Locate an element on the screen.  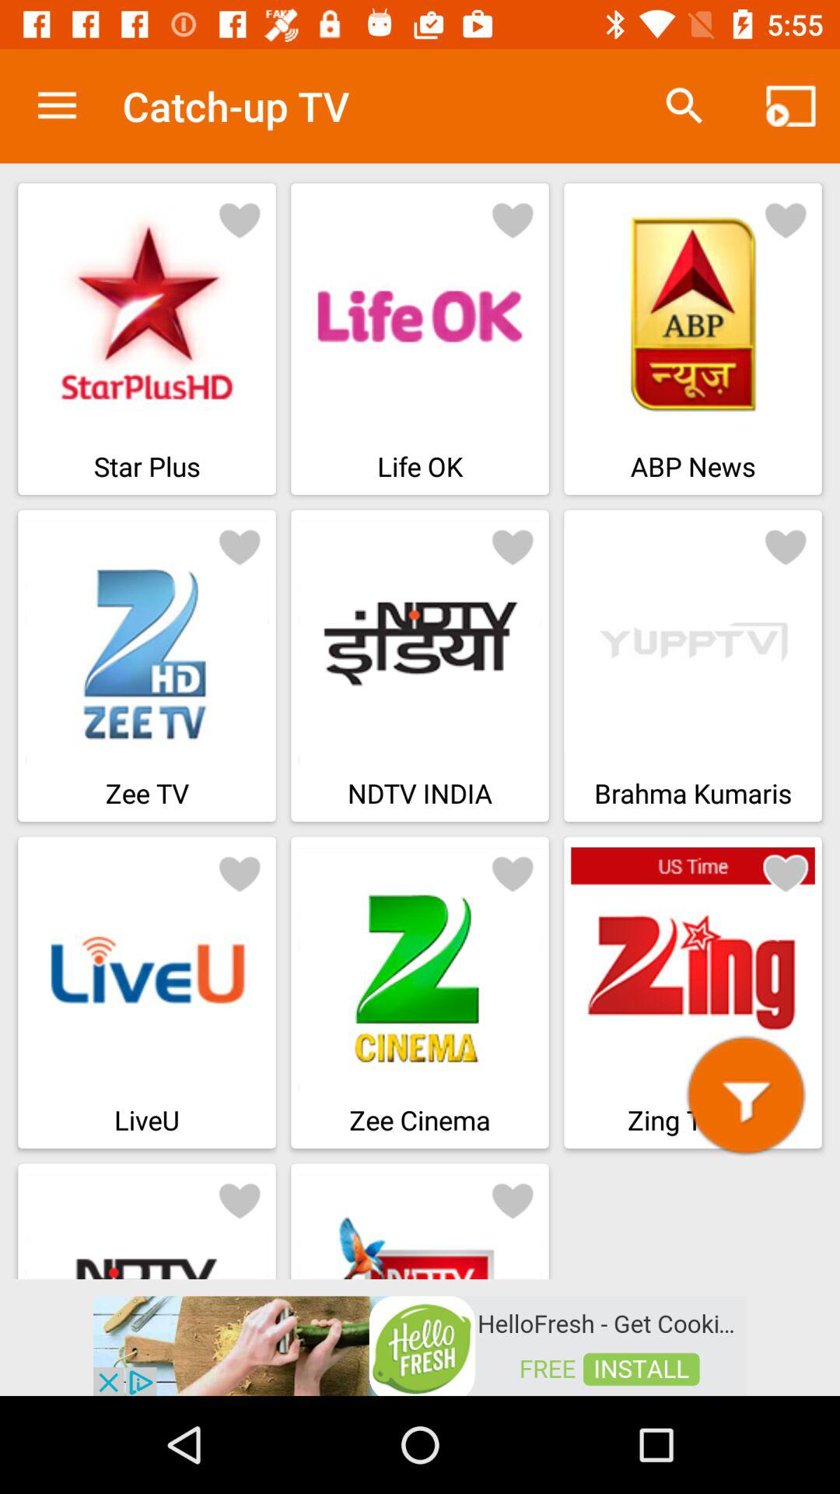
toggle favorite is located at coordinates (513, 1200).